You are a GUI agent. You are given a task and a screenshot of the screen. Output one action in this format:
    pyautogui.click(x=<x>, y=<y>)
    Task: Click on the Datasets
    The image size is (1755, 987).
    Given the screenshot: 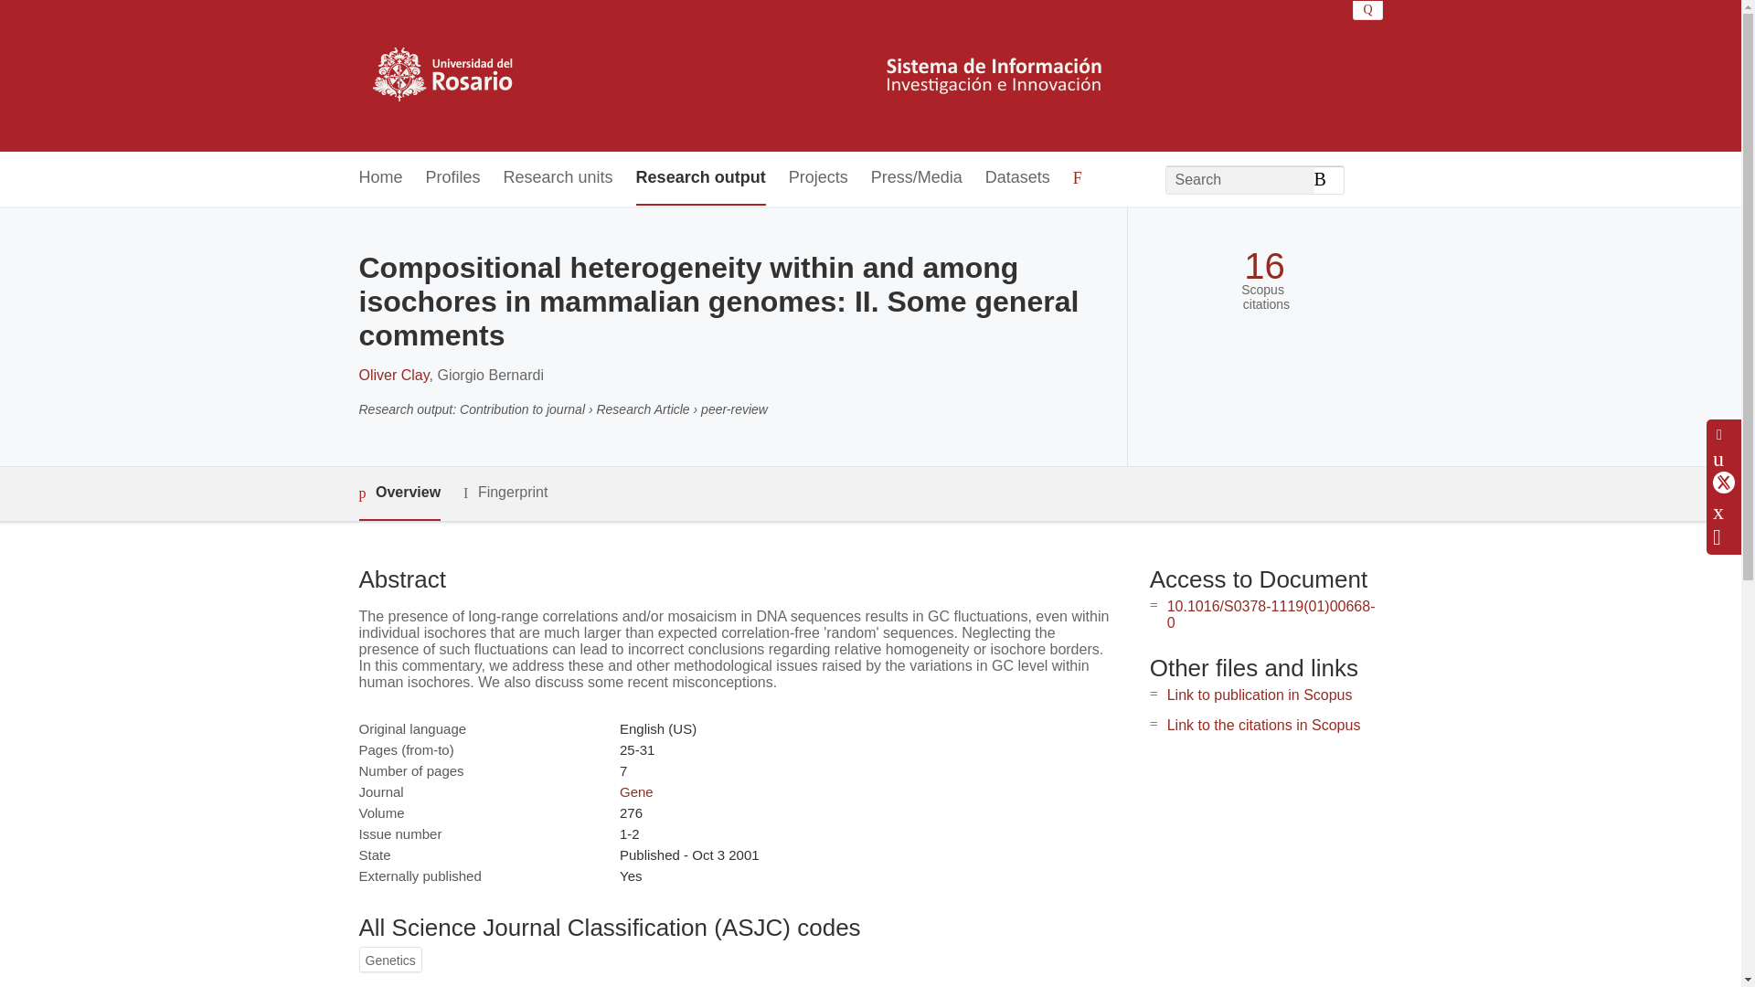 What is the action you would take?
    pyautogui.click(x=1016, y=178)
    